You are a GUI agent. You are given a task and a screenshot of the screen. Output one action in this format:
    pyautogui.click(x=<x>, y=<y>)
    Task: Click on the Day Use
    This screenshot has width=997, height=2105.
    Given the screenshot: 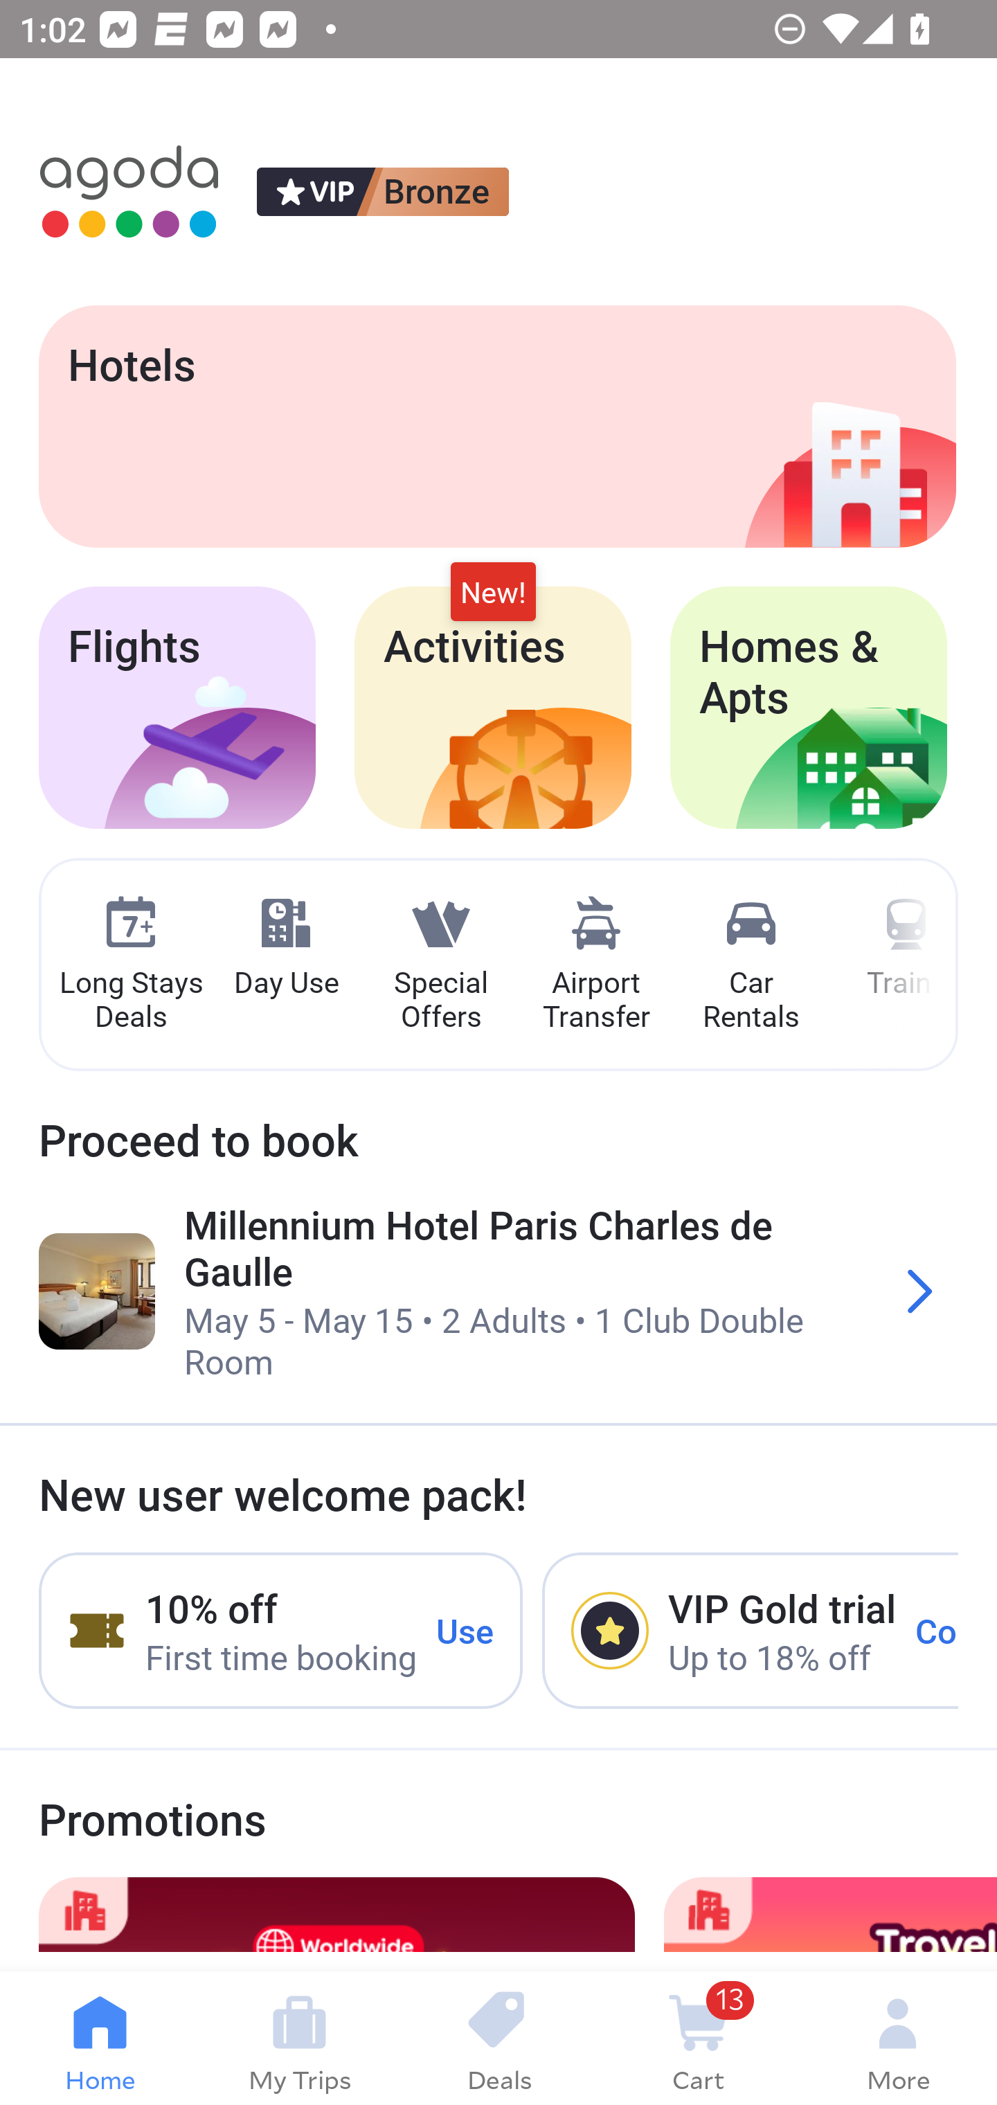 What is the action you would take?
    pyautogui.click(x=286, y=948)
    